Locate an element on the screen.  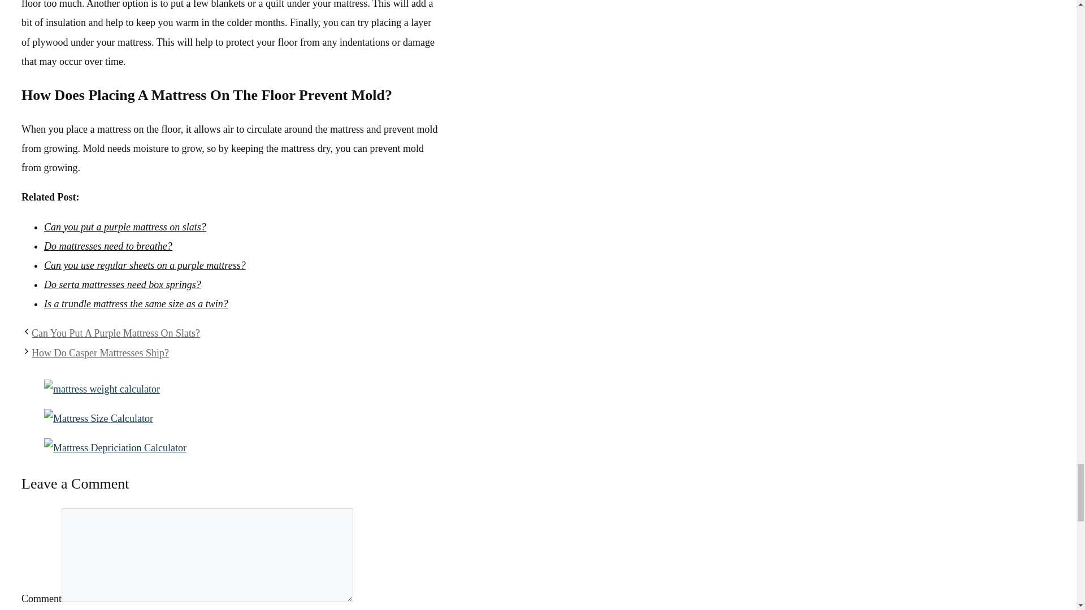
Can you put a purple mattress on slats? is located at coordinates (125, 227).